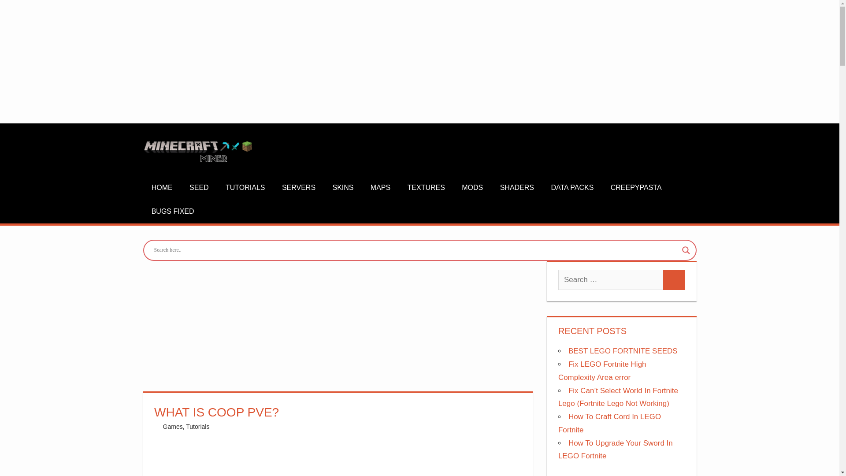 Image resolution: width=846 pixels, height=476 pixels. Describe the element at coordinates (572, 188) in the screenshot. I see `DATA PACKS` at that location.